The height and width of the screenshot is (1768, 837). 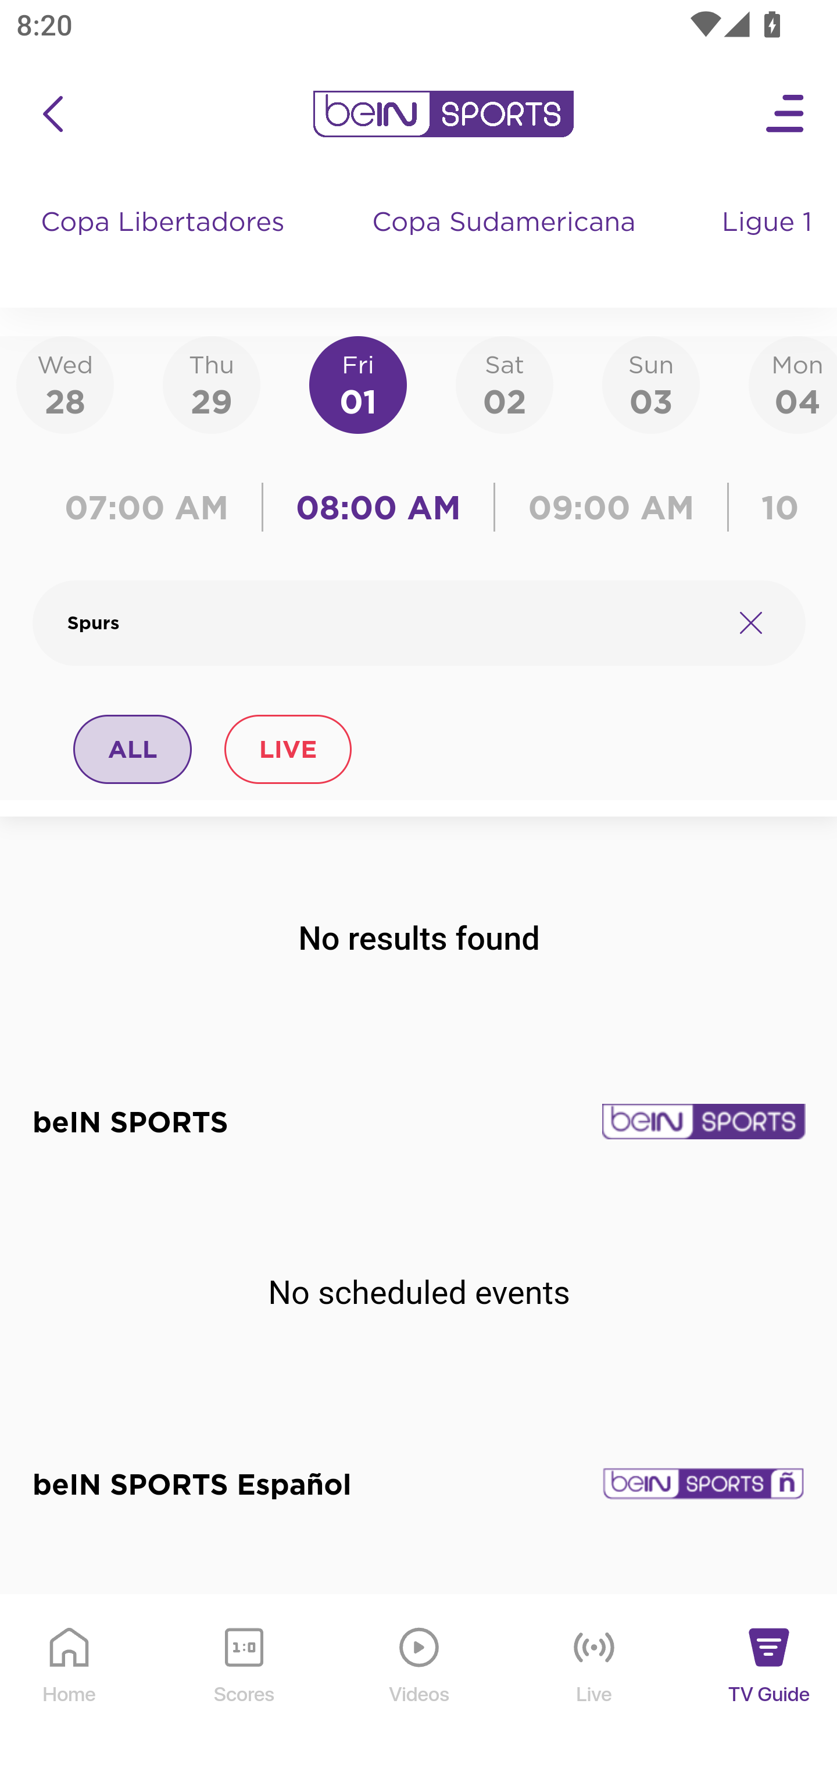 What do you see at coordinates (52, 114) in the screenshot?
I see `icon back` at bounding box center [52, 114].